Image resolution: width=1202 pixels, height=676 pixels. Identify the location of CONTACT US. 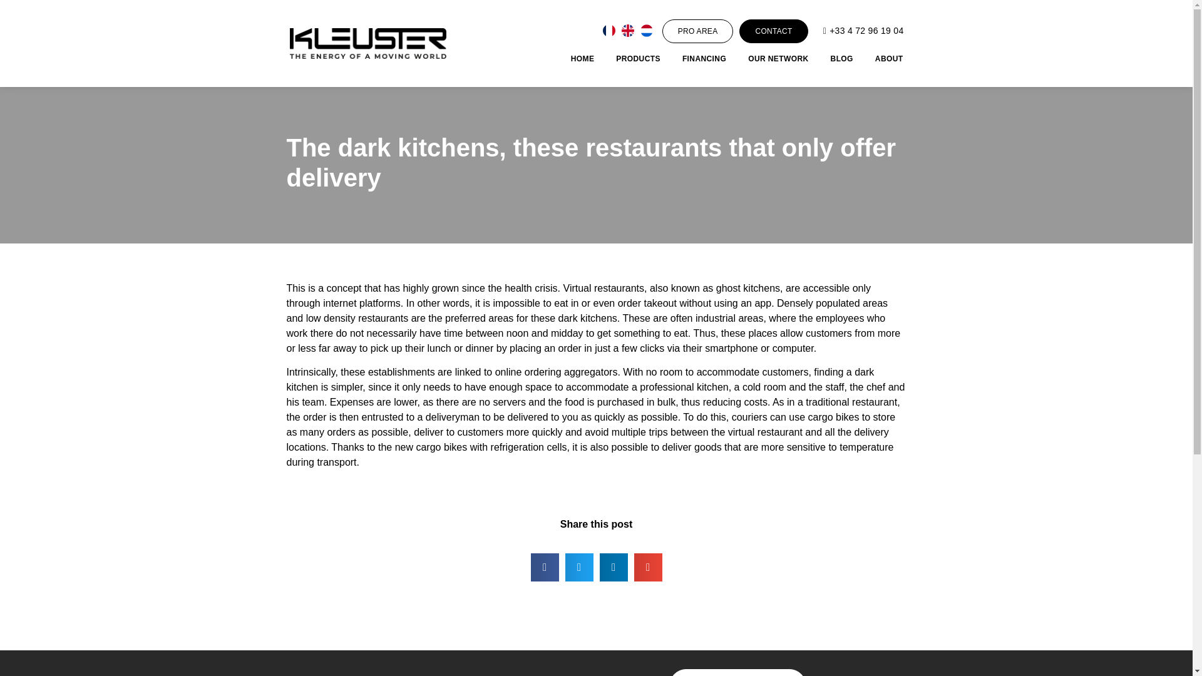
(737, 672).